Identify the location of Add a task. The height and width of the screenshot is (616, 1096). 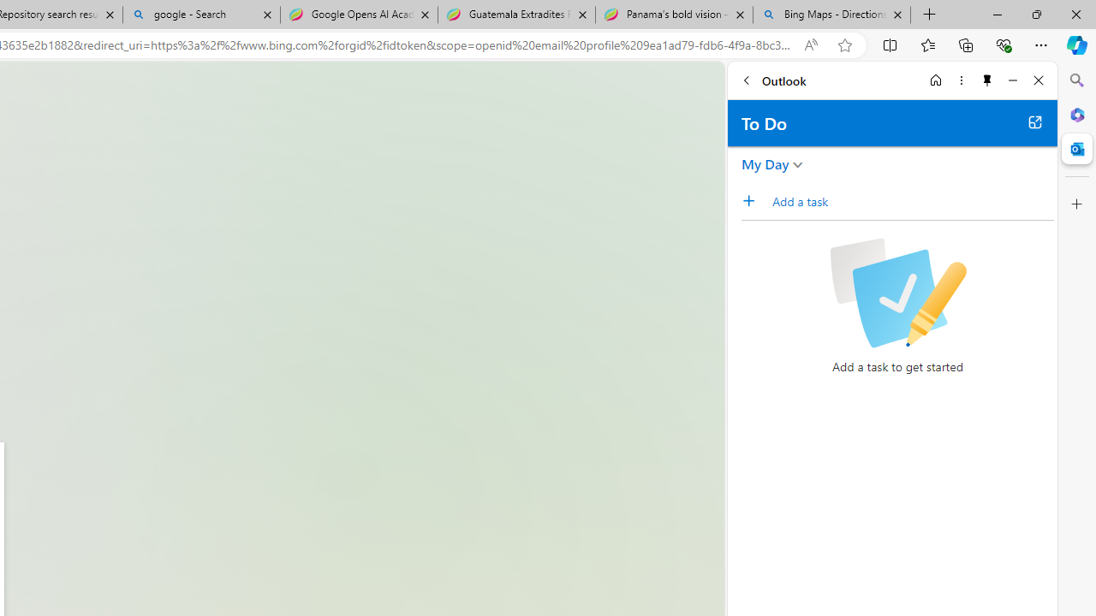
(754, 201).